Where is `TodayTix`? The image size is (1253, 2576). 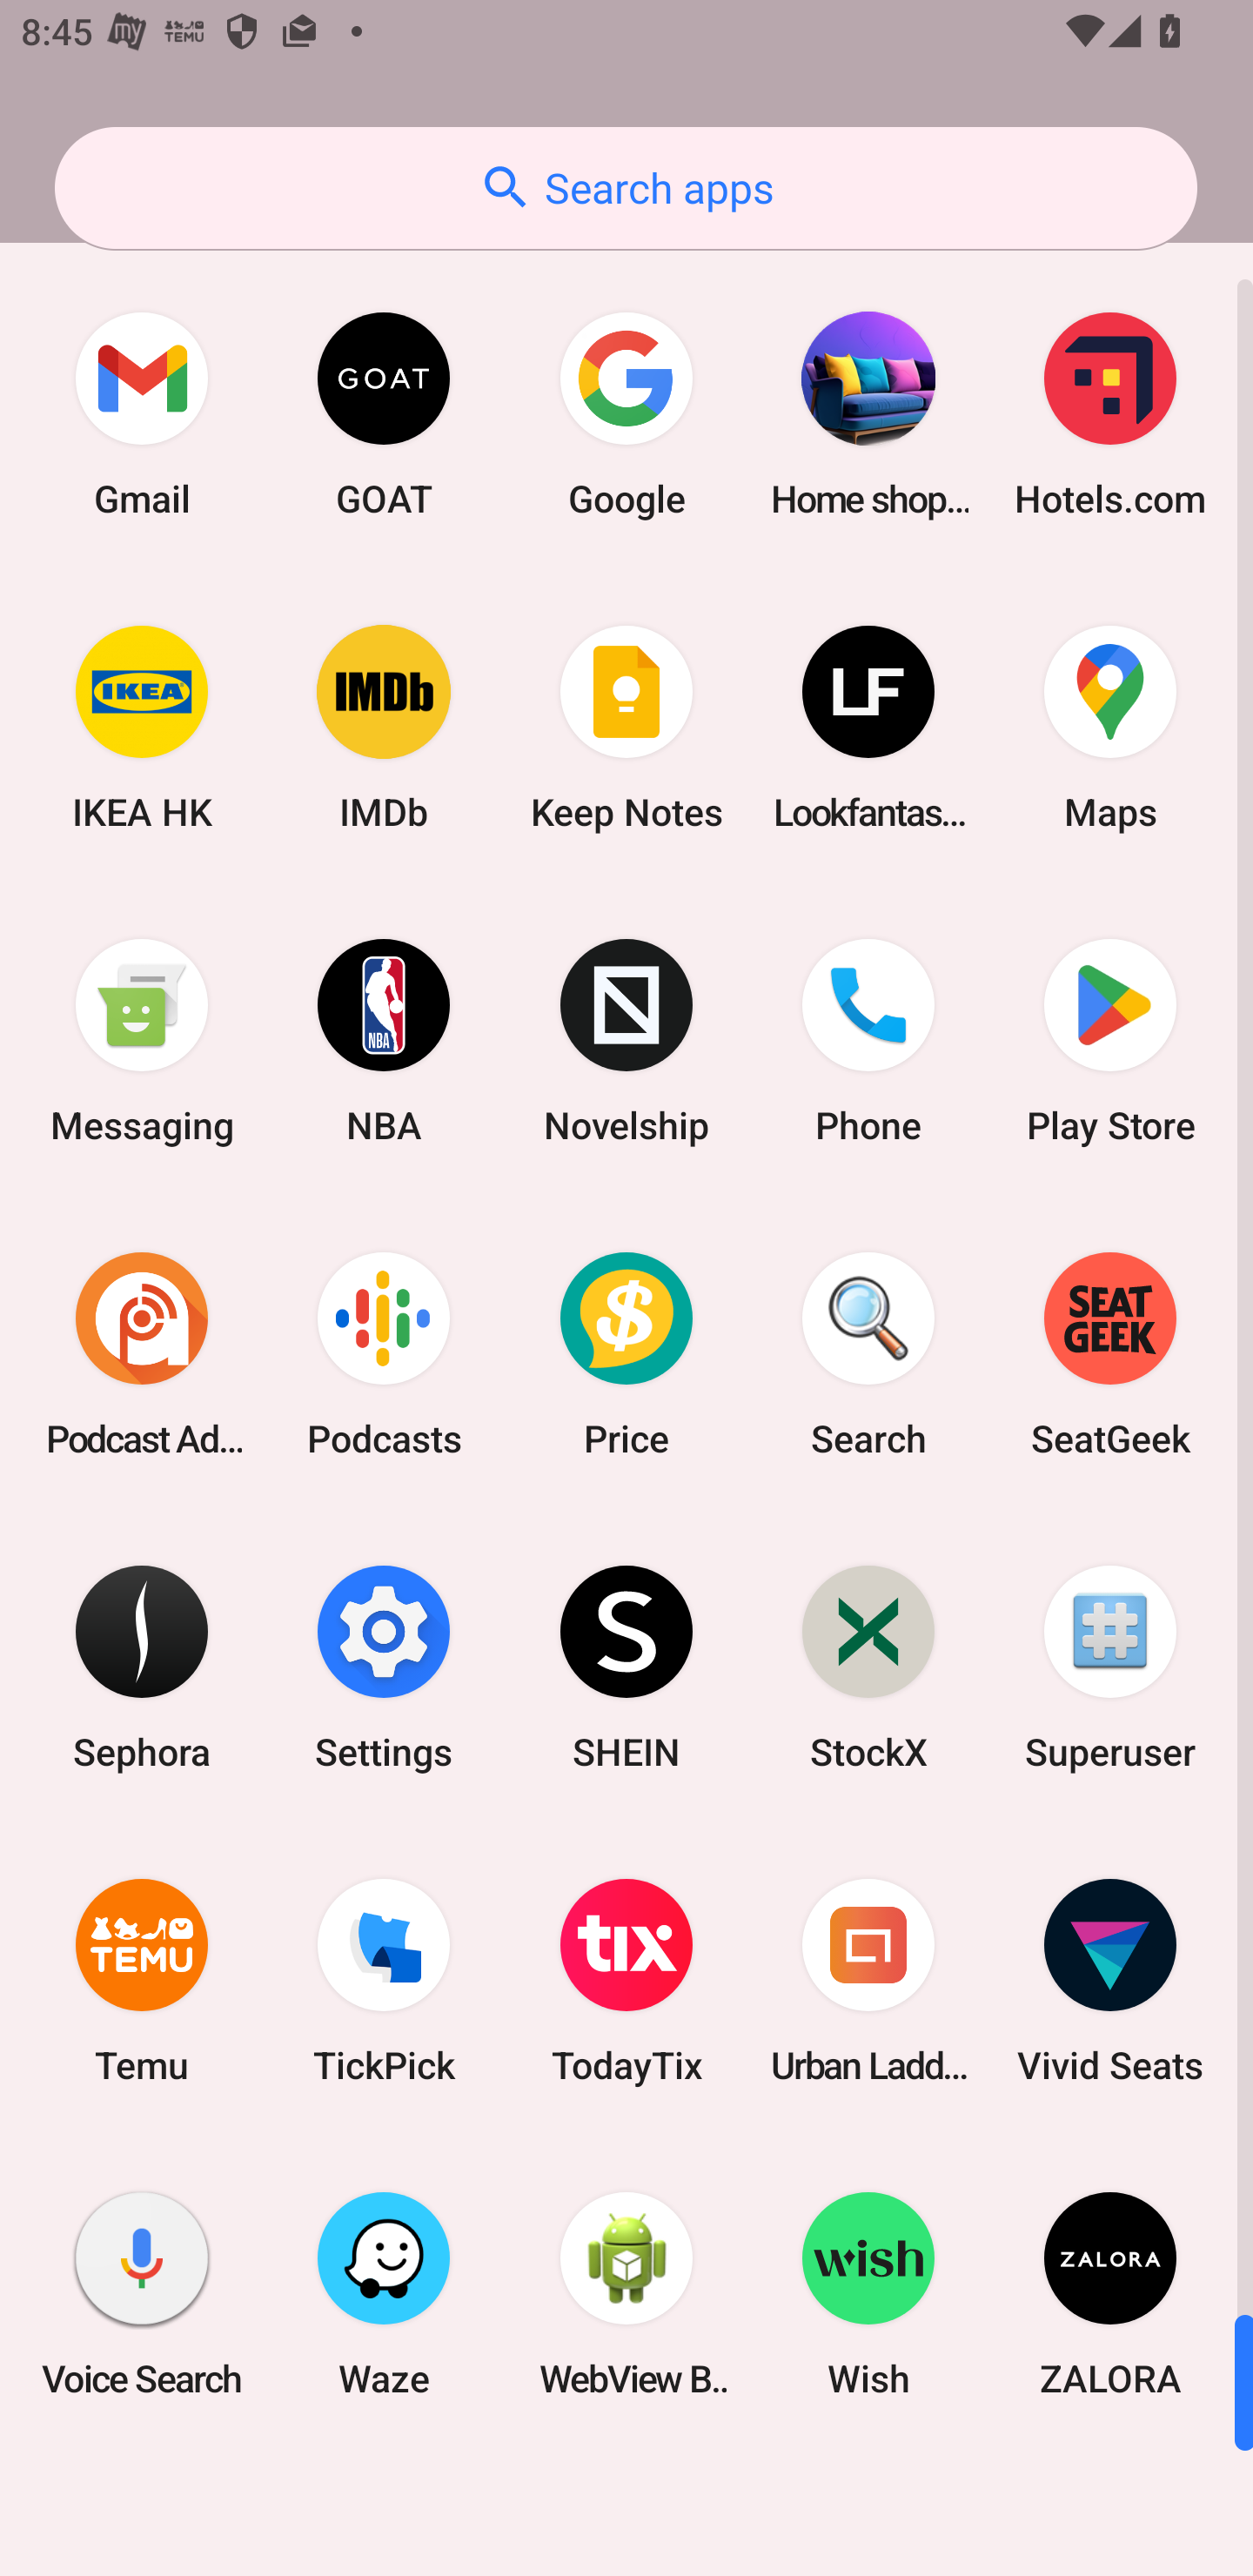
TodayTix is located at coordinates (626, 1981).